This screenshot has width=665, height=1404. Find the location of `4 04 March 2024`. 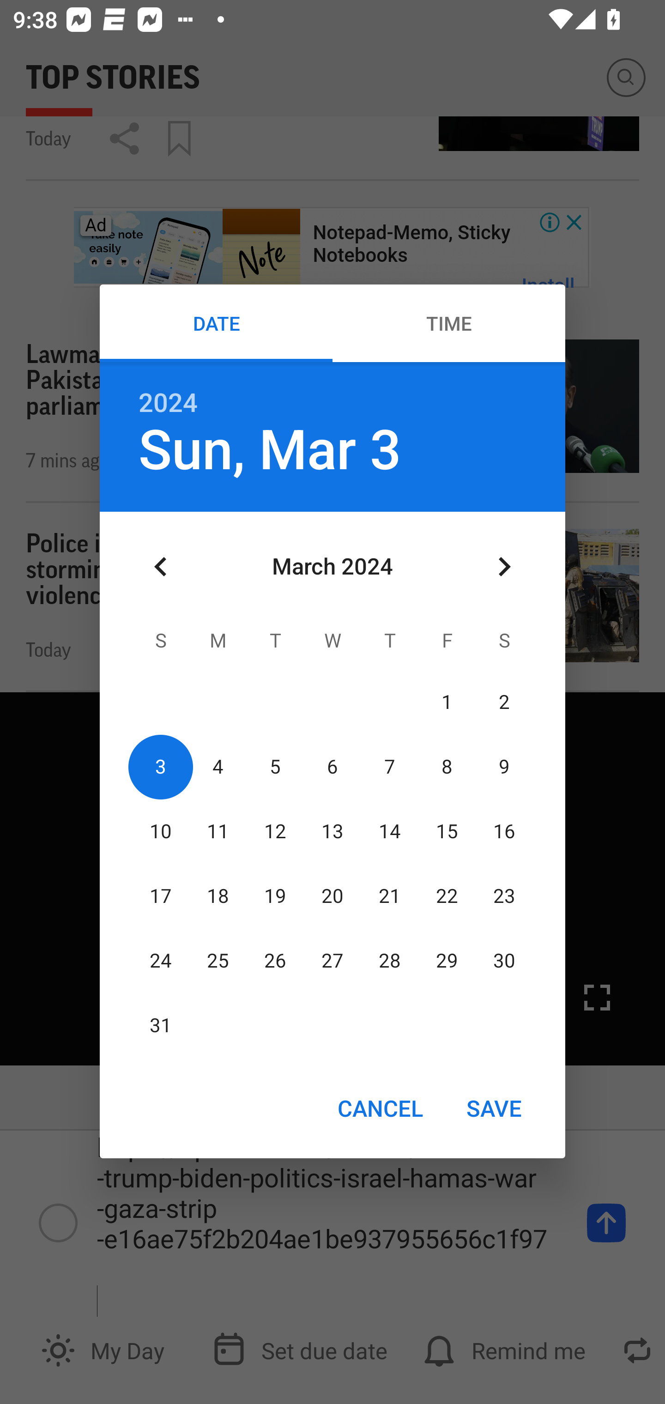

4 04 March 2024 is located at coordinates (218, 766).